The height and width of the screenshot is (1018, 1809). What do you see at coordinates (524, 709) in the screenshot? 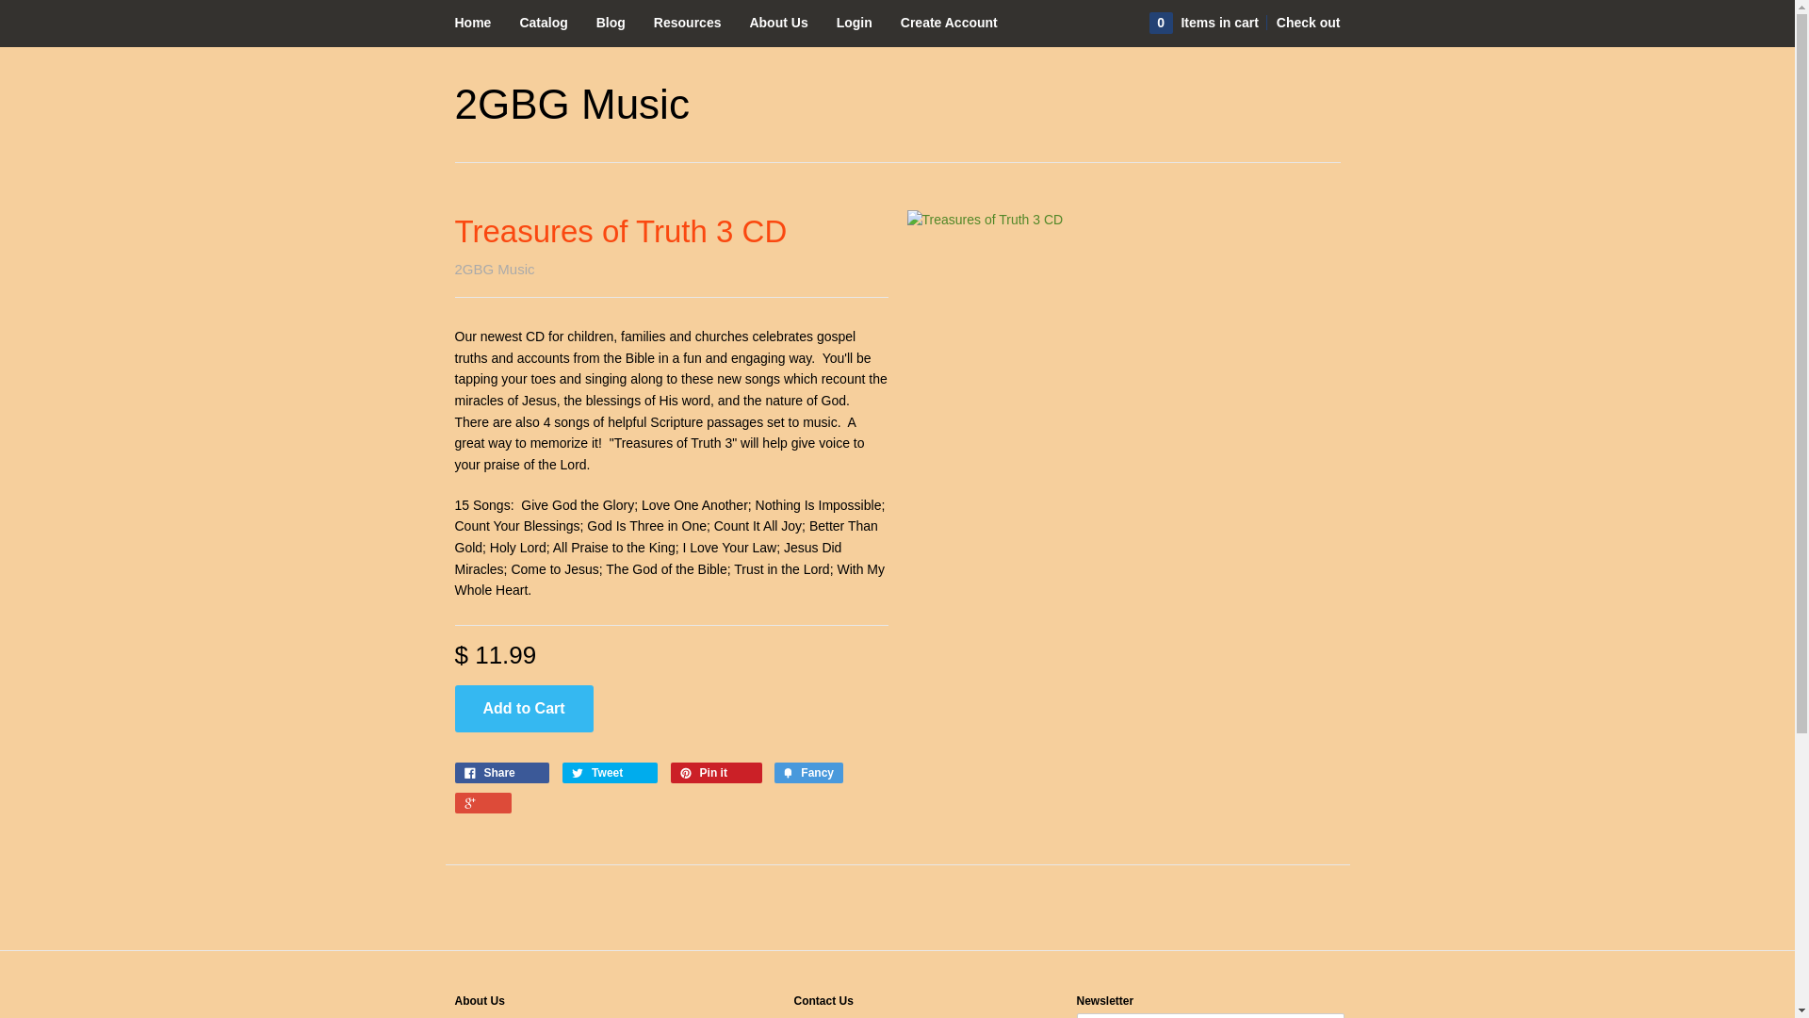
I see `Add to Cart` at bounding box center [524, 709].